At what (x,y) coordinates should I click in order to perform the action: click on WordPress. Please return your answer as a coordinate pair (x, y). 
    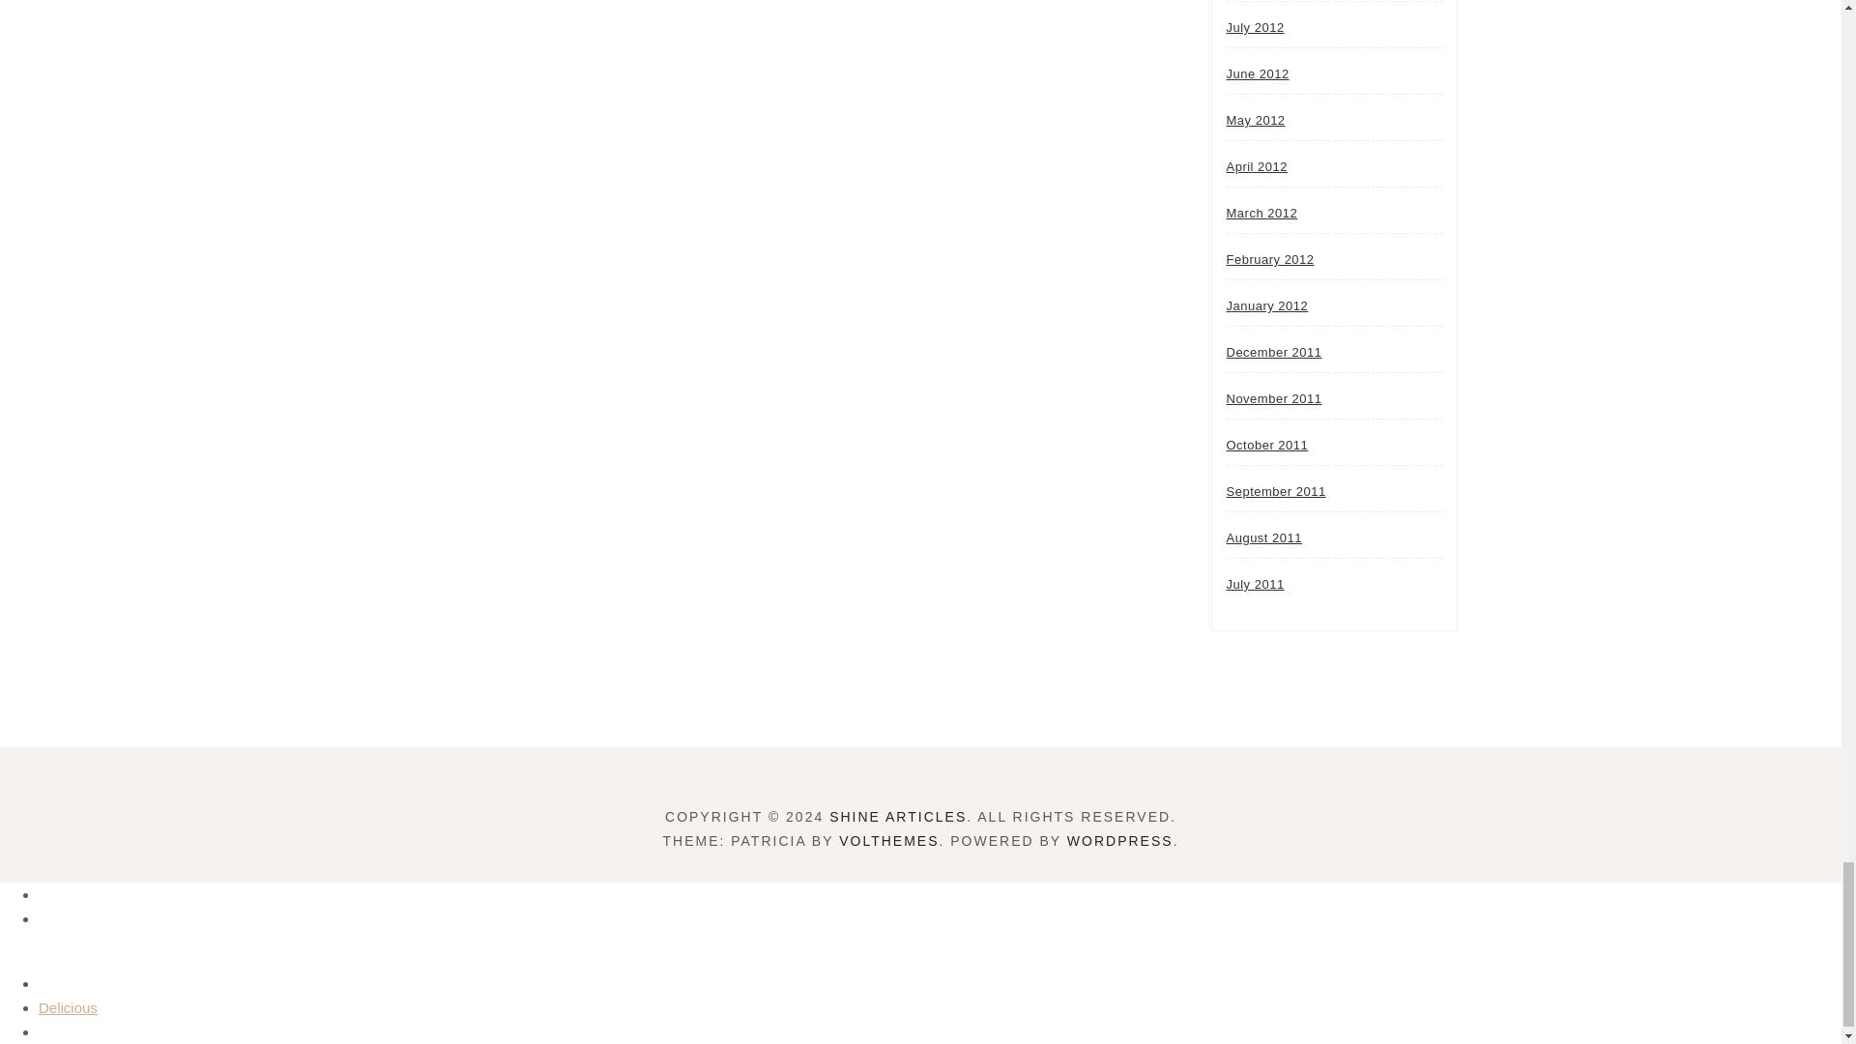
    Looking at the image, I should click on (1119, 841).